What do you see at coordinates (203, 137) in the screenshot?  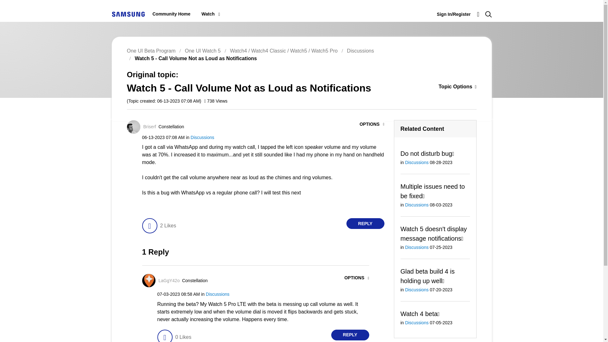 I see `Discussions` at bounding box center [203, 137].